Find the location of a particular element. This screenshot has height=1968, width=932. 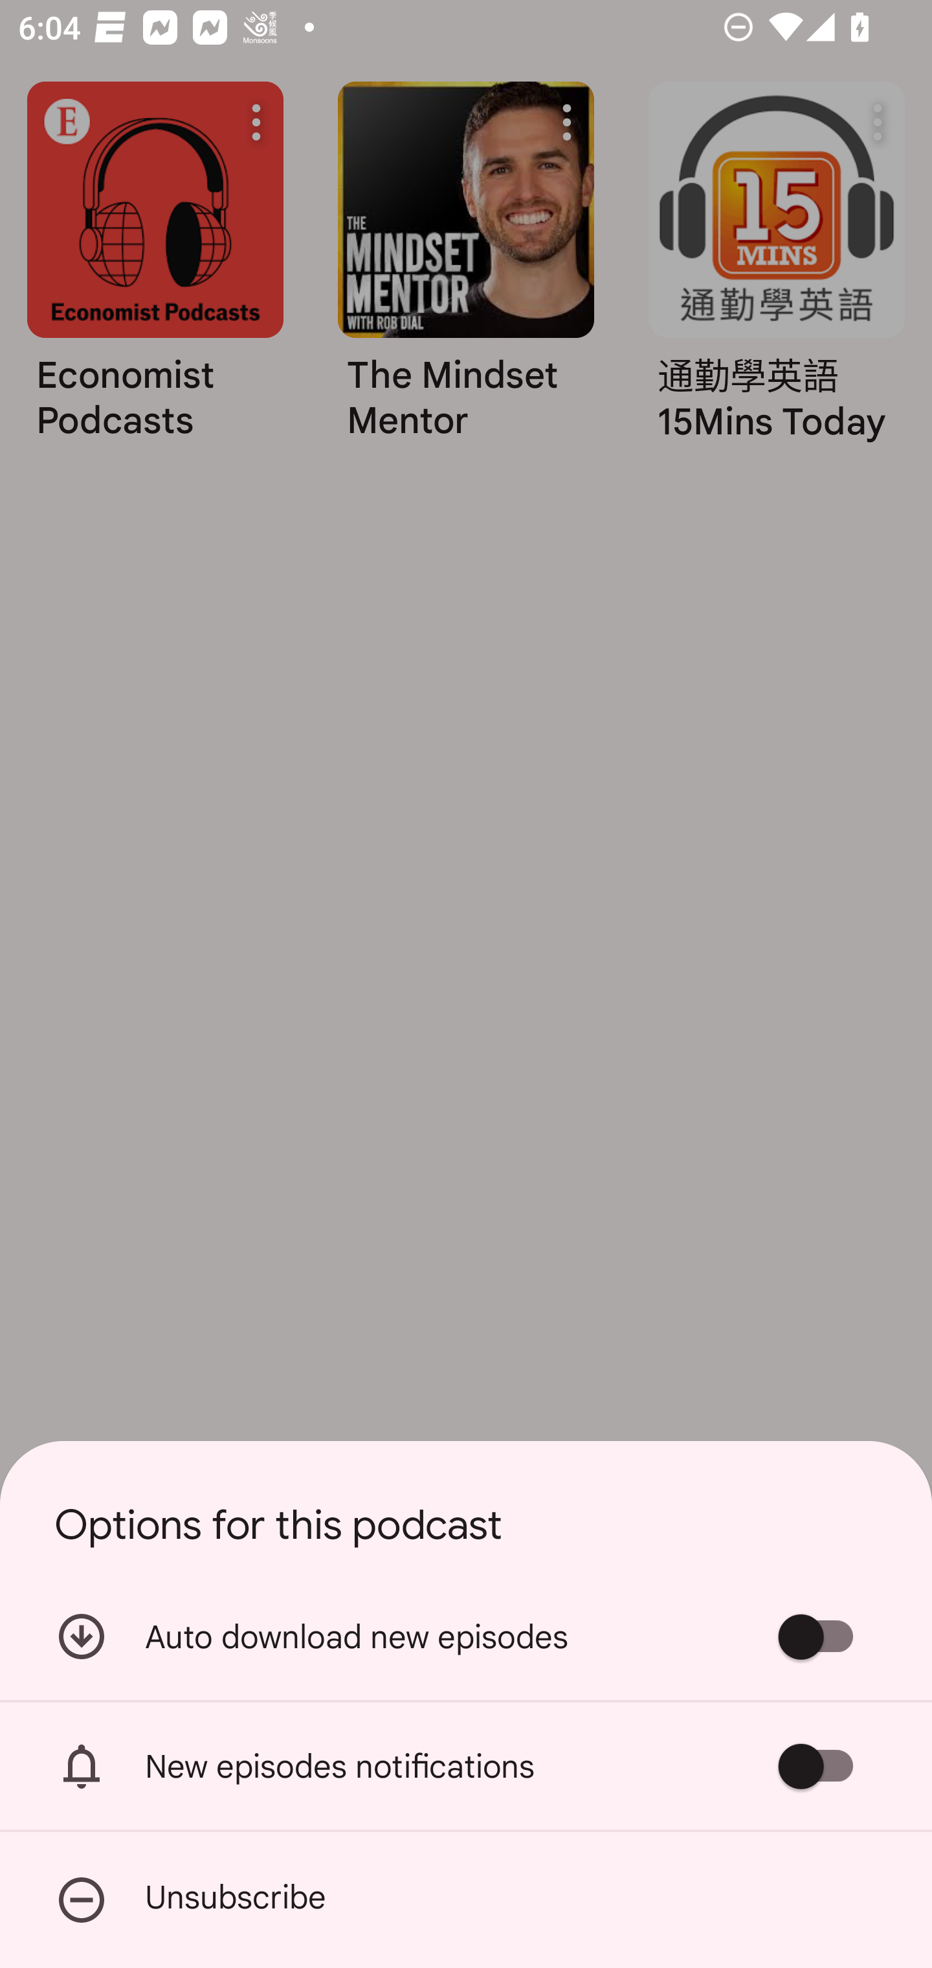

Unsubscribe is located at coordinates (466, 1900).